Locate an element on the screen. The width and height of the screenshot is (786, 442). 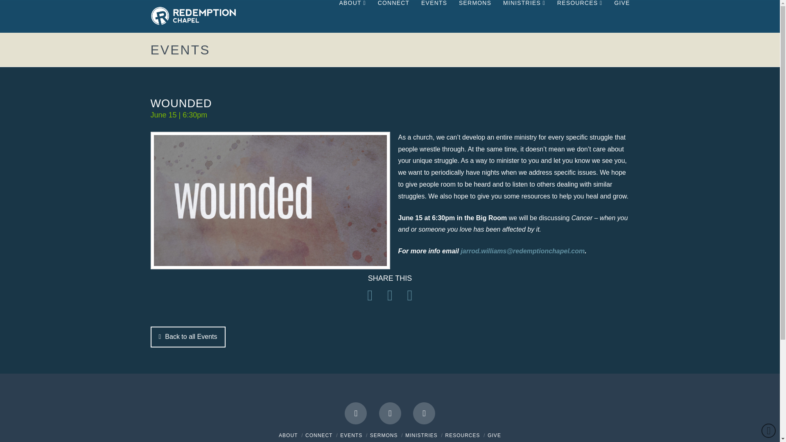
EVENTS is located at coordinates (434, 16).